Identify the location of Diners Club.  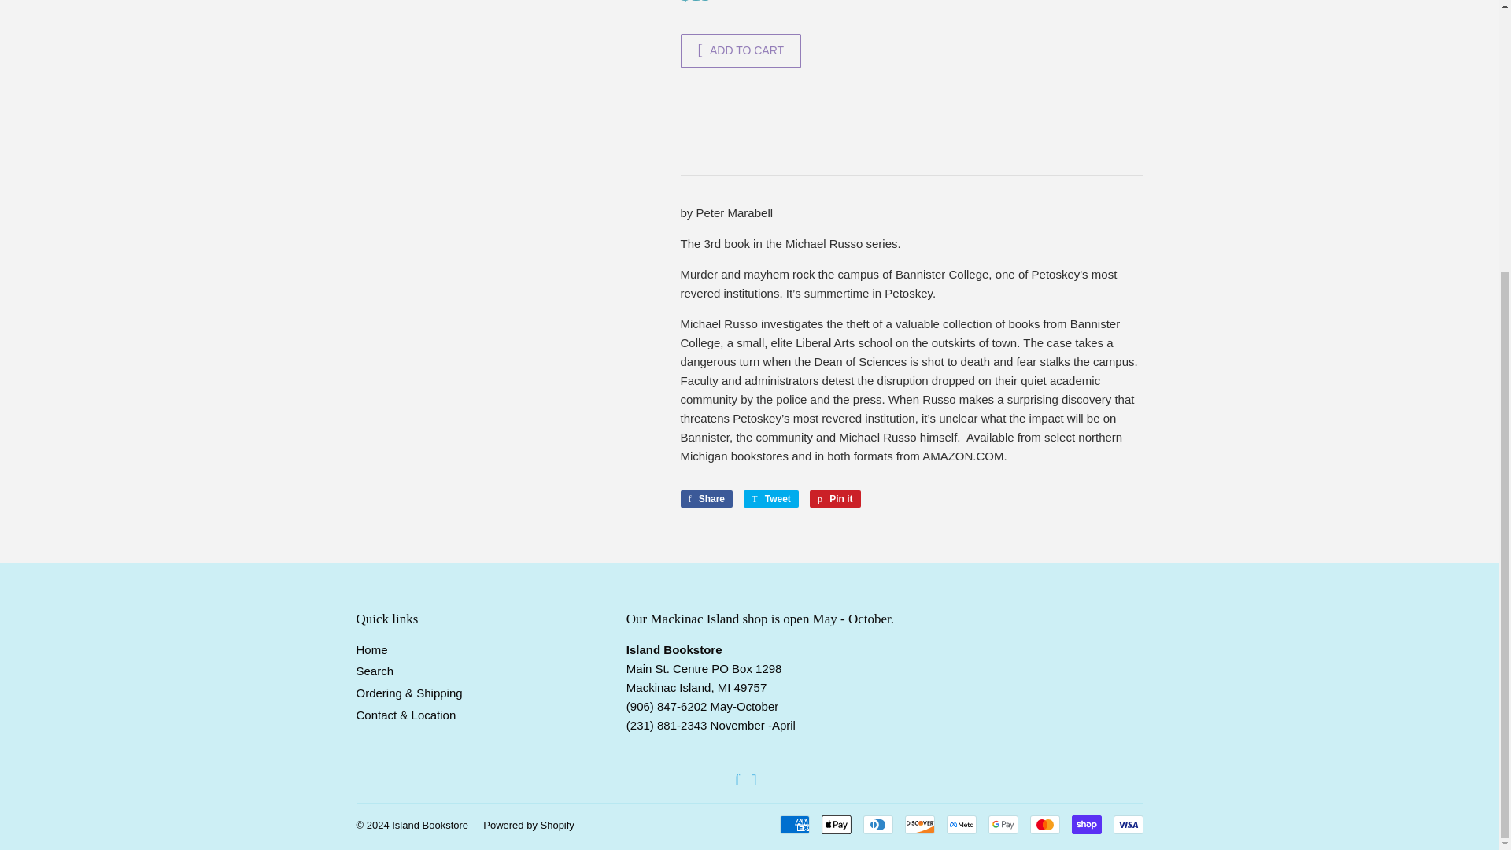
(877, 824).